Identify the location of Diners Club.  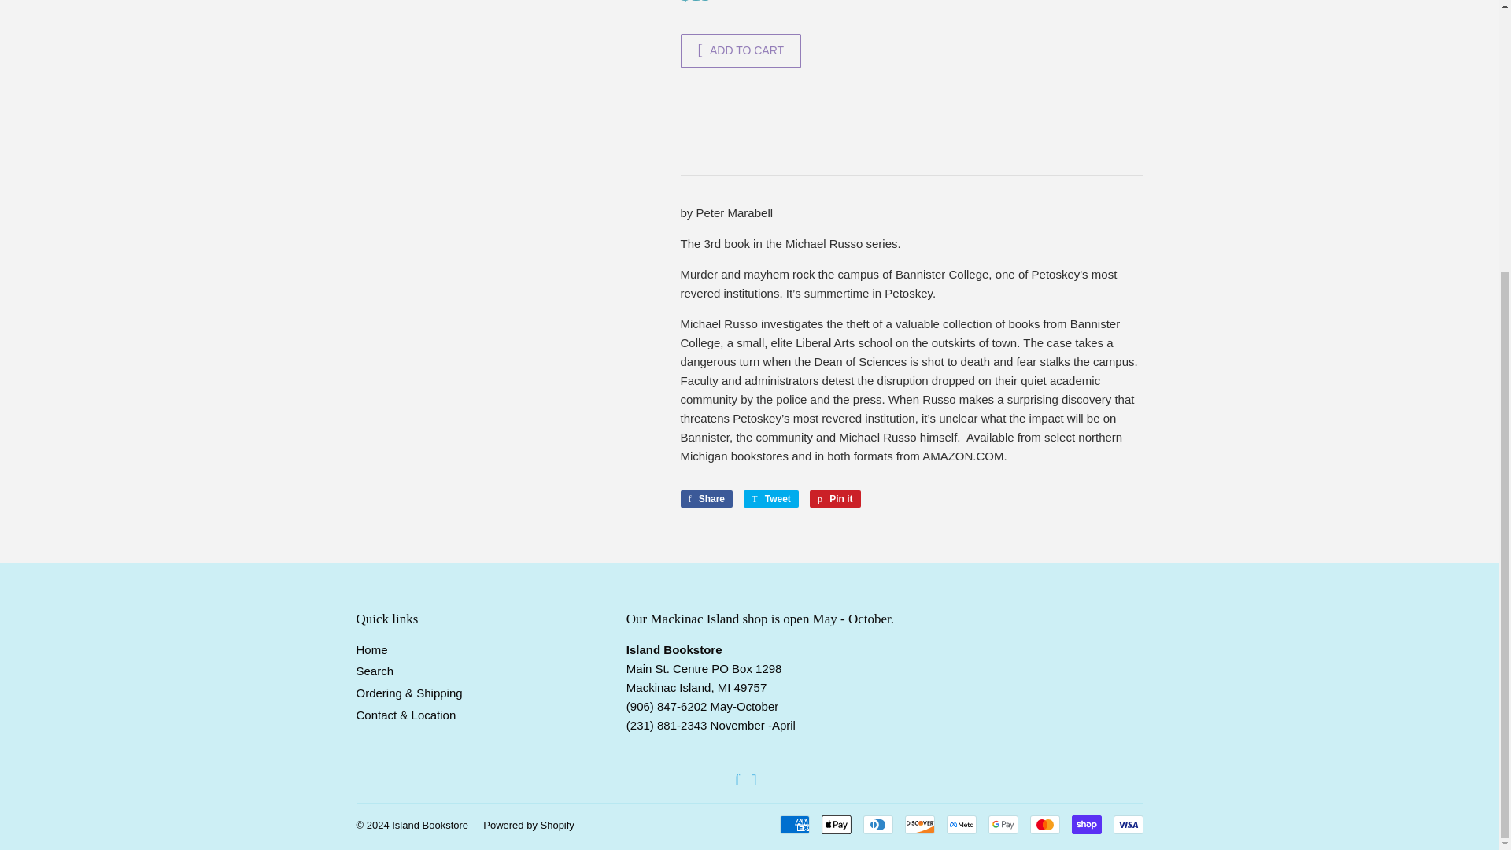
(877, 824).